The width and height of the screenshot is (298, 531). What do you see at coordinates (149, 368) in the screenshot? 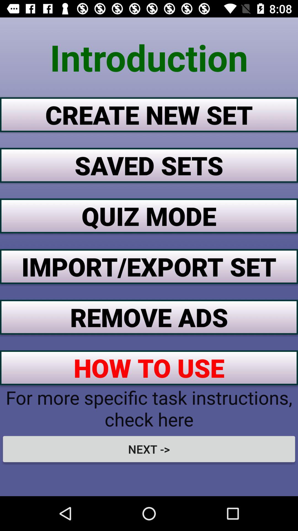
I see `launch the icon below remove ads` at bounding box center [149, 368].